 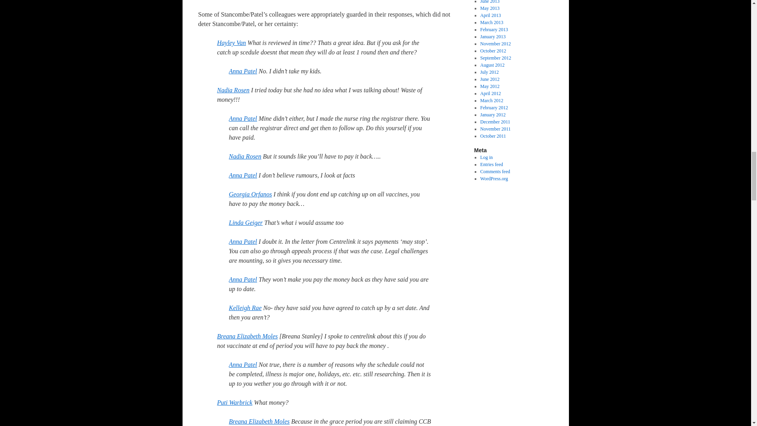 What do you see at coordinates (243, 118) in the screenshot?
I see `Anna Patel` at bounding box center [243, 118].